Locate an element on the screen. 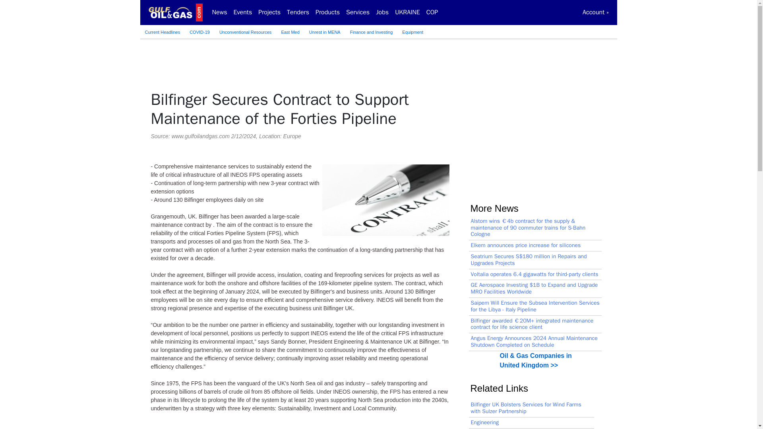 The height and width of the screenshot is (429, 763). Finance and Investing is located at coordinates (371, 32).